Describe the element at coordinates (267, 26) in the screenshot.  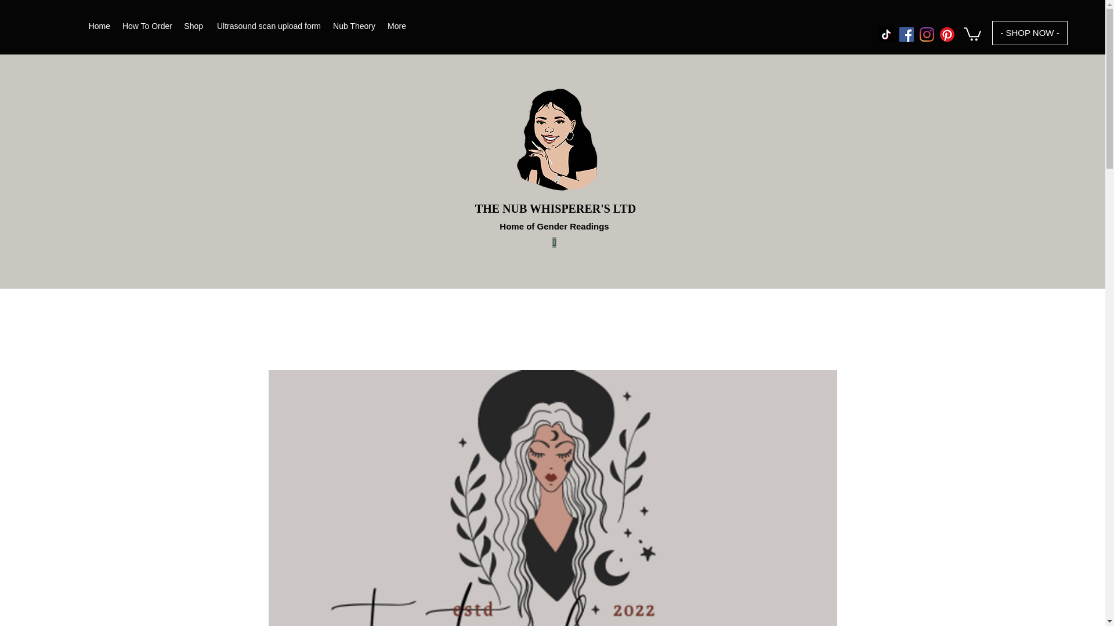
I see `Ultrasound scan upload form` at that location.